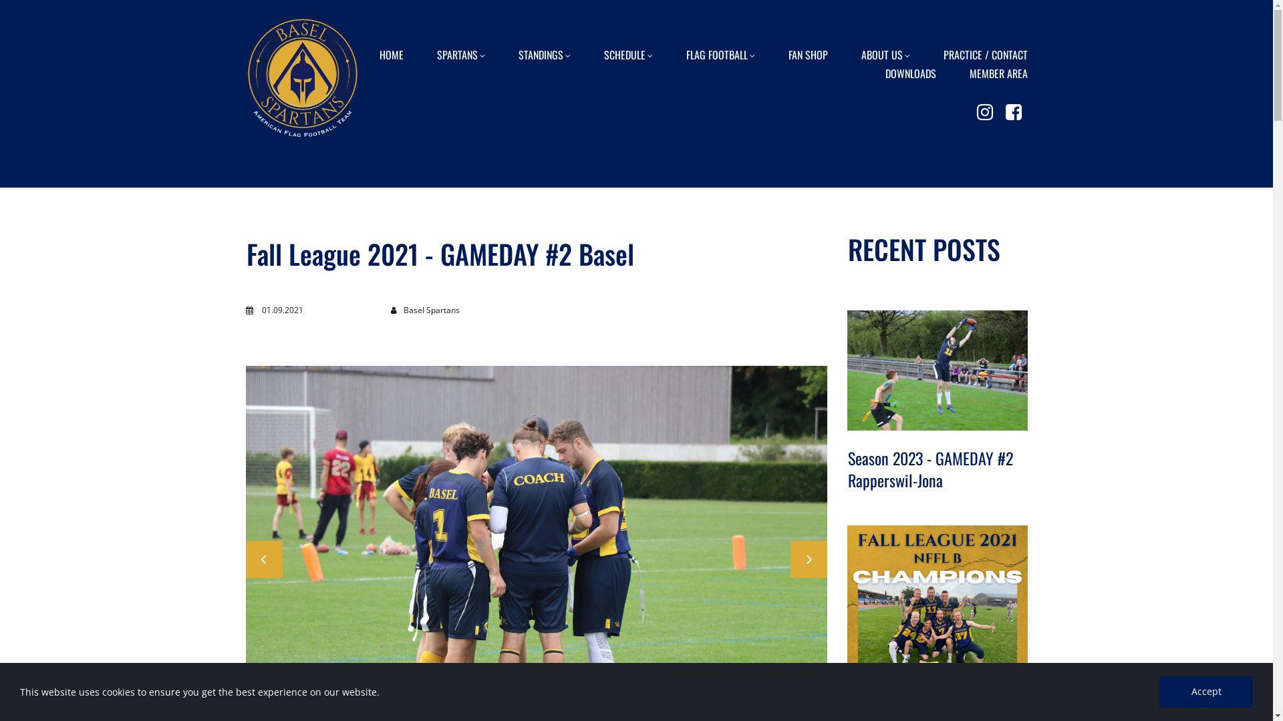 This screenshot has height=721, width=1283. Describe the element at coordinates (461, 53) in the screenshot. I see `SPARTANS` at that location.